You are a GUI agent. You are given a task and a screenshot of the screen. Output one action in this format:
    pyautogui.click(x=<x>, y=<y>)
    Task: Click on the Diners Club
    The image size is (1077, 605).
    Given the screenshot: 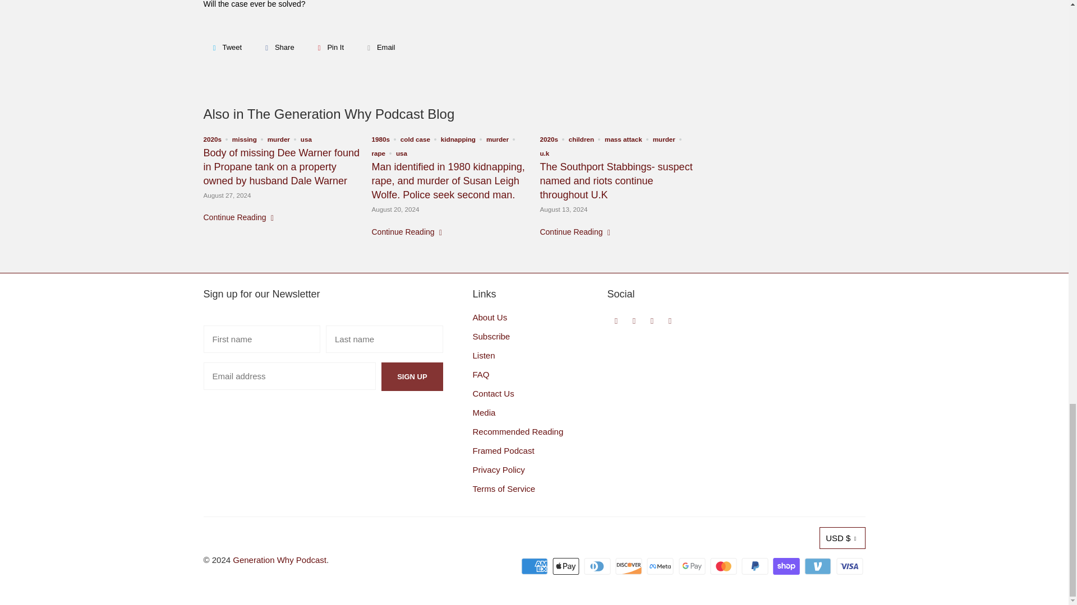 What is the action you would take?
    pyautogui.click(x=598, y=566)
    